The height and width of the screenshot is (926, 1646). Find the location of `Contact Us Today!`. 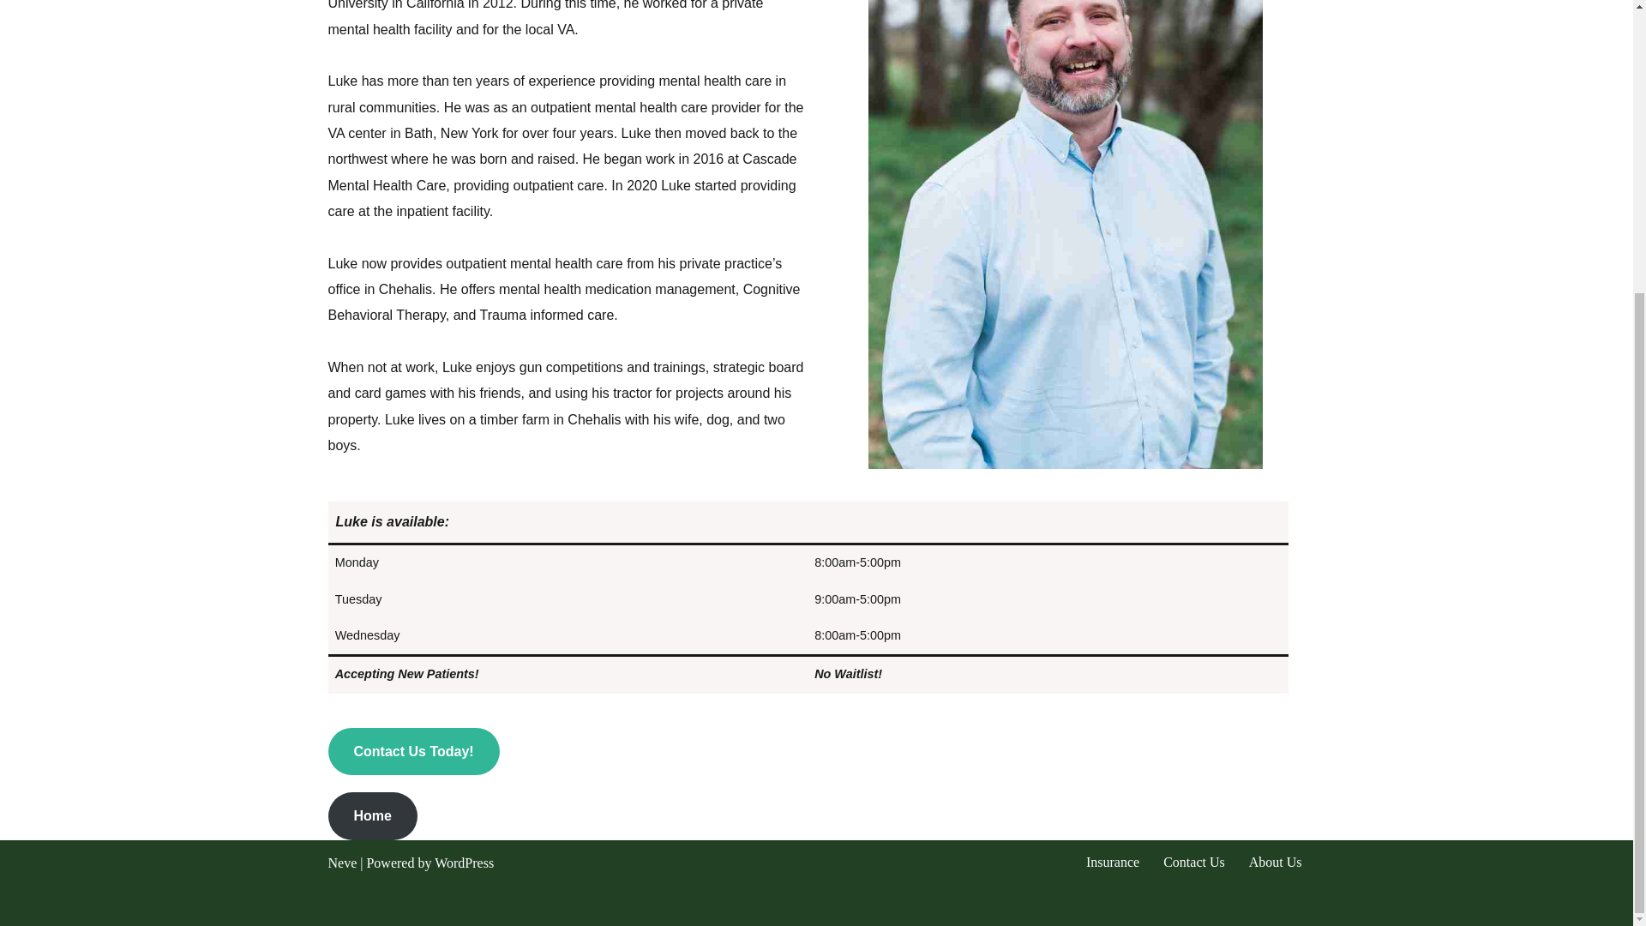

Contact Us Today! is located at coordinates (413, 751).